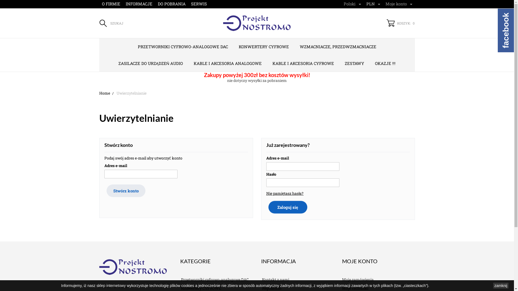 This screenshot has height=291, width=518. What do you see at coordinates (385, 63) in the screenshot?
I see `OKAZJE !!!` at bounding box center [385, 63].